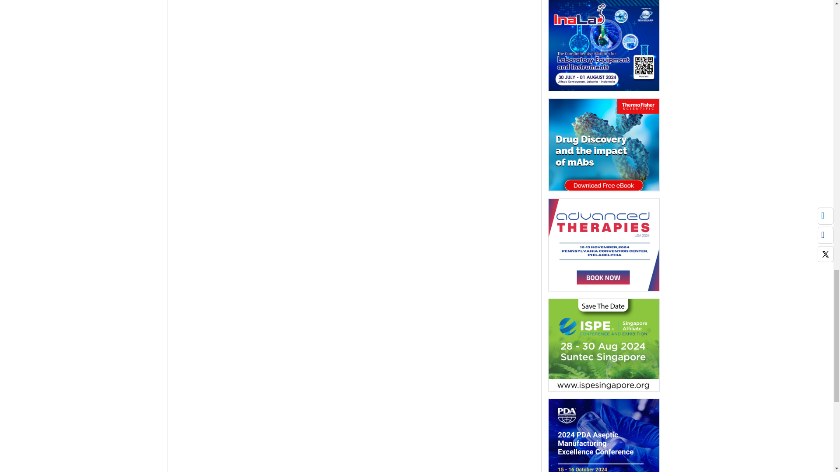 The image size is (840, 472). What do you see at coordinates (603, 247) in the screenshot?
I see `Advanced Therapies USA 2024` at bounding box center [603, 247].